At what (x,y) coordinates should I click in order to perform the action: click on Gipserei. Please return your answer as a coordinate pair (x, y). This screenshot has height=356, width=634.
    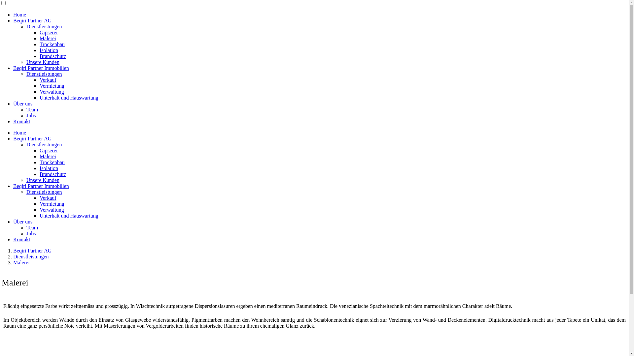
    Looking at the image, I should click on (49, 32).